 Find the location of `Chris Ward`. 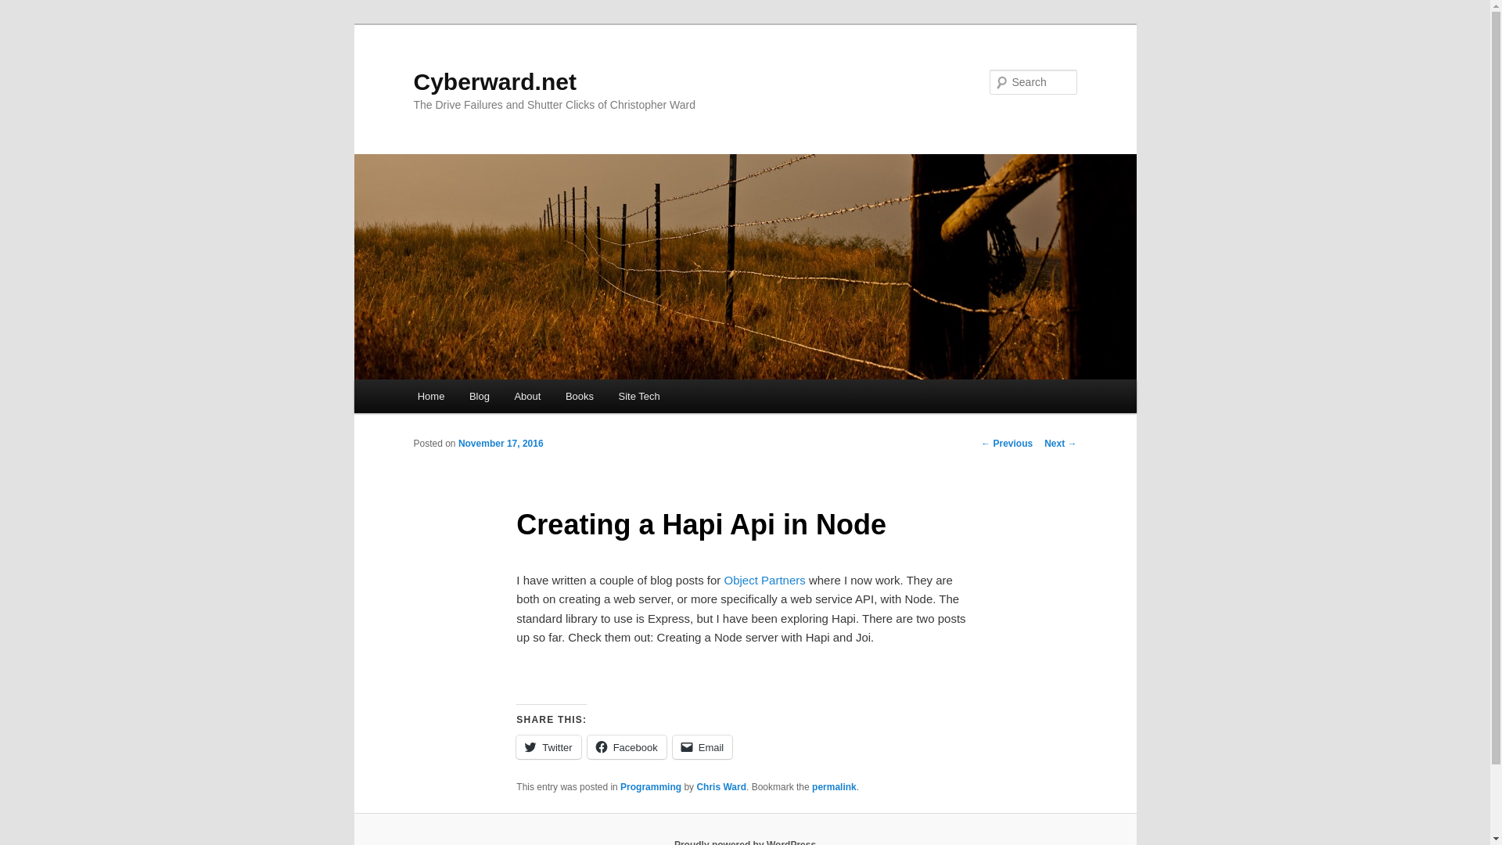

Chris Ward is located at coordinates (721, 787).